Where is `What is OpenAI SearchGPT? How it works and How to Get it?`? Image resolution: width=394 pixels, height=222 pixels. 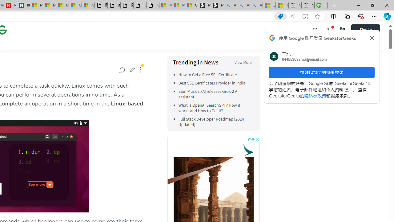 What is OpenAI SearchGPT? How it works and How to Get it? is located at coordinates (209, 108).